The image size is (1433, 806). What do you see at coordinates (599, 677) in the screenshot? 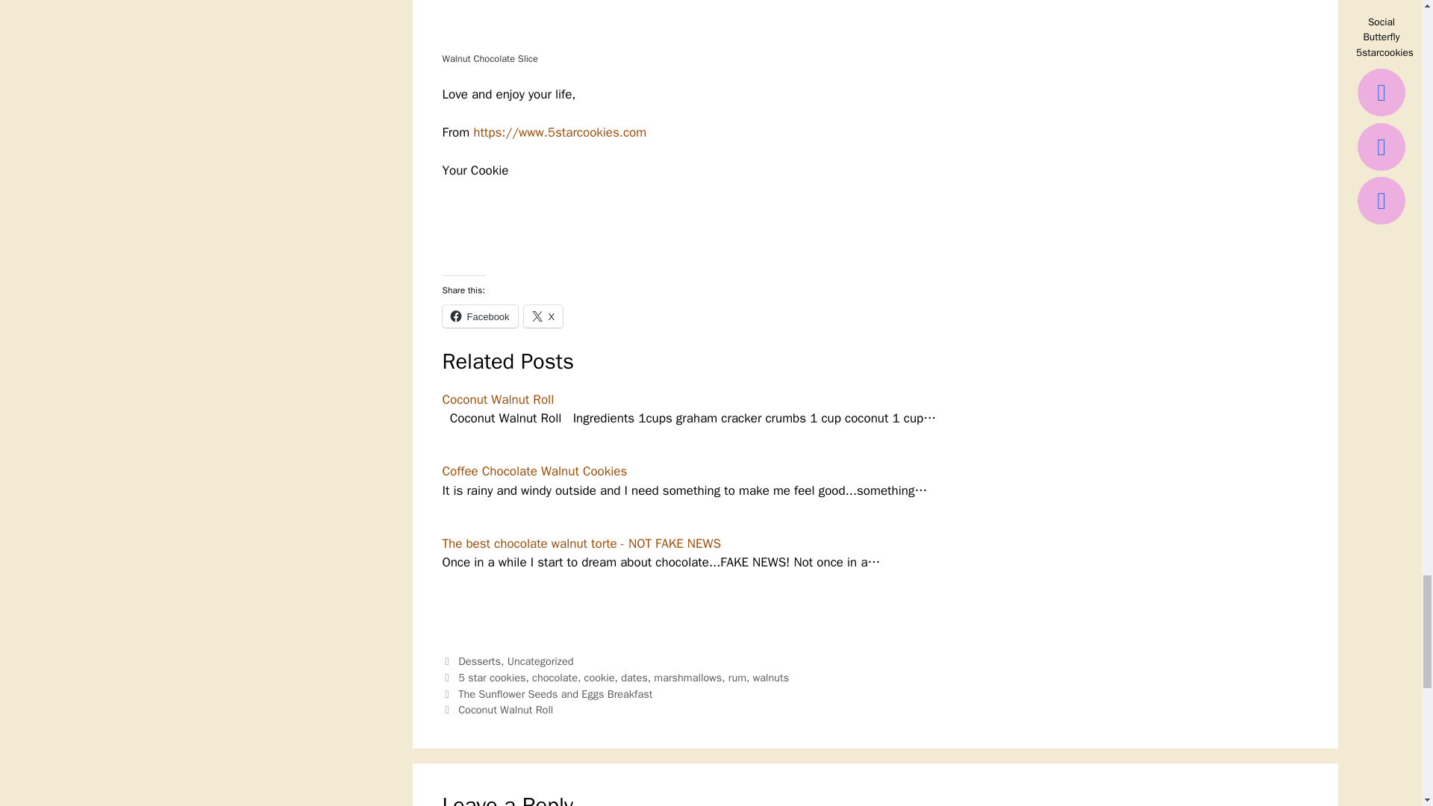
I see `cookie` at bounding box center [599, 677].